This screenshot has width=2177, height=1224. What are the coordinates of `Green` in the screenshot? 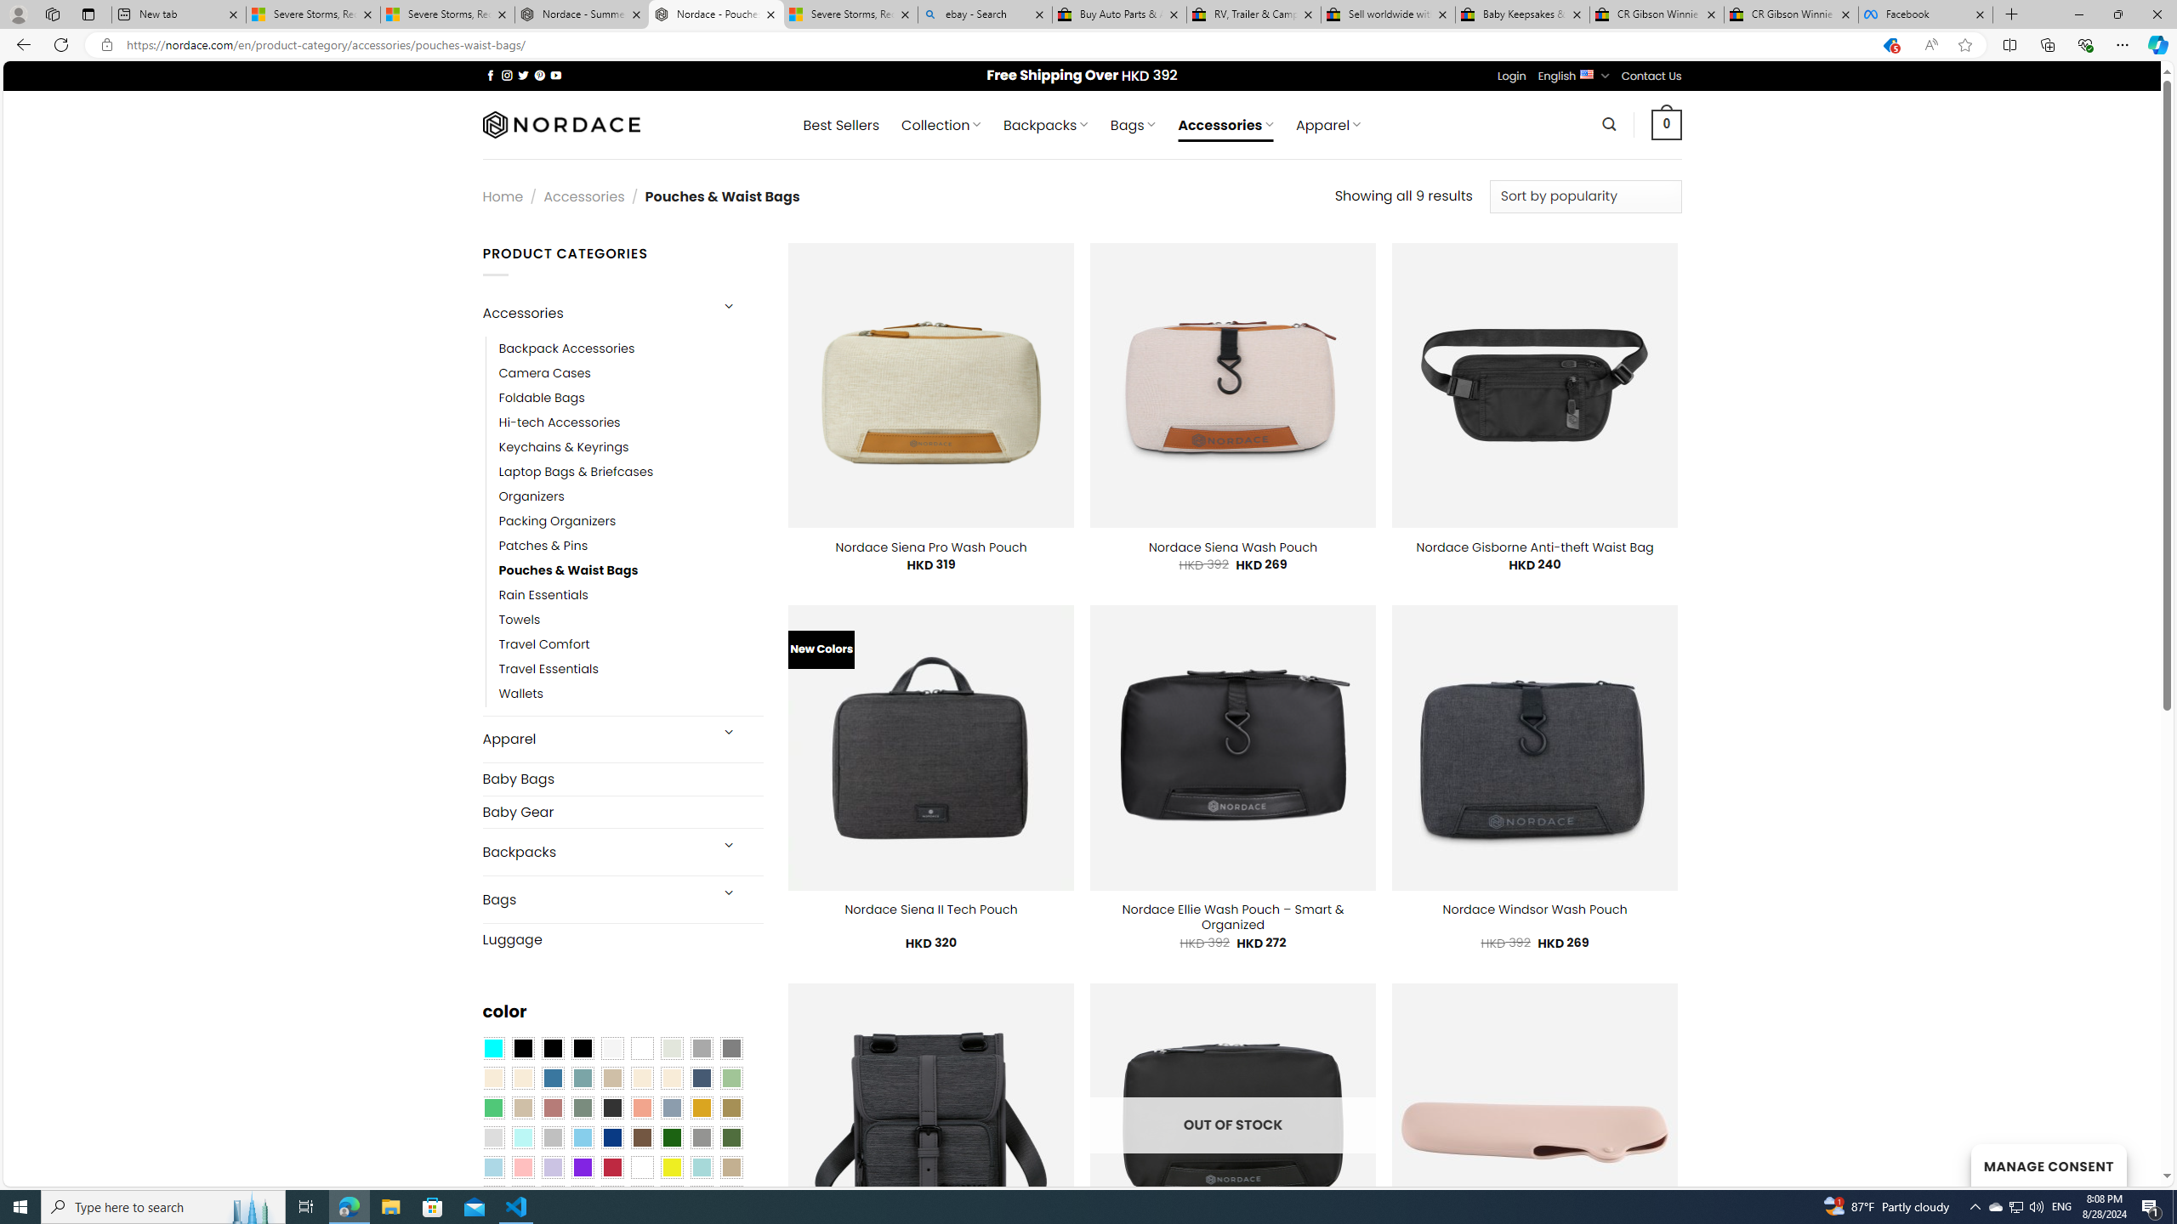 It's located at (731, 1138).